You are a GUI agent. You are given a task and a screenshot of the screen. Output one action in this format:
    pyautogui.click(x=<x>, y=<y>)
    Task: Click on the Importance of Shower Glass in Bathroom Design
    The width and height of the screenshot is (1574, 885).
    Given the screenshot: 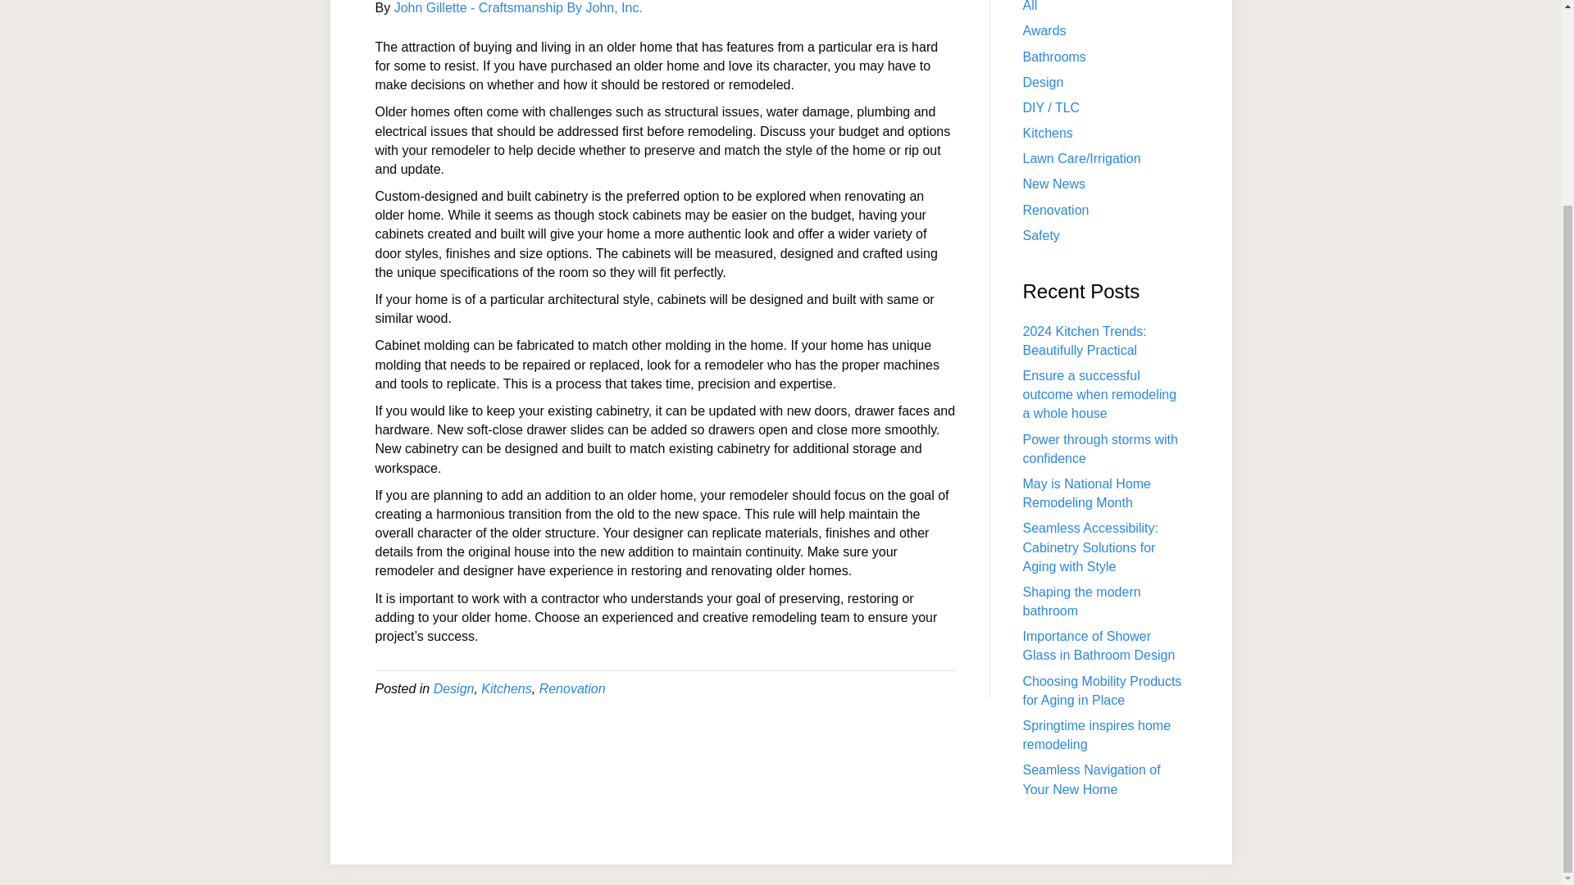 What is the action you would take?
    pyautogui.click(x=1099, y=645)
    